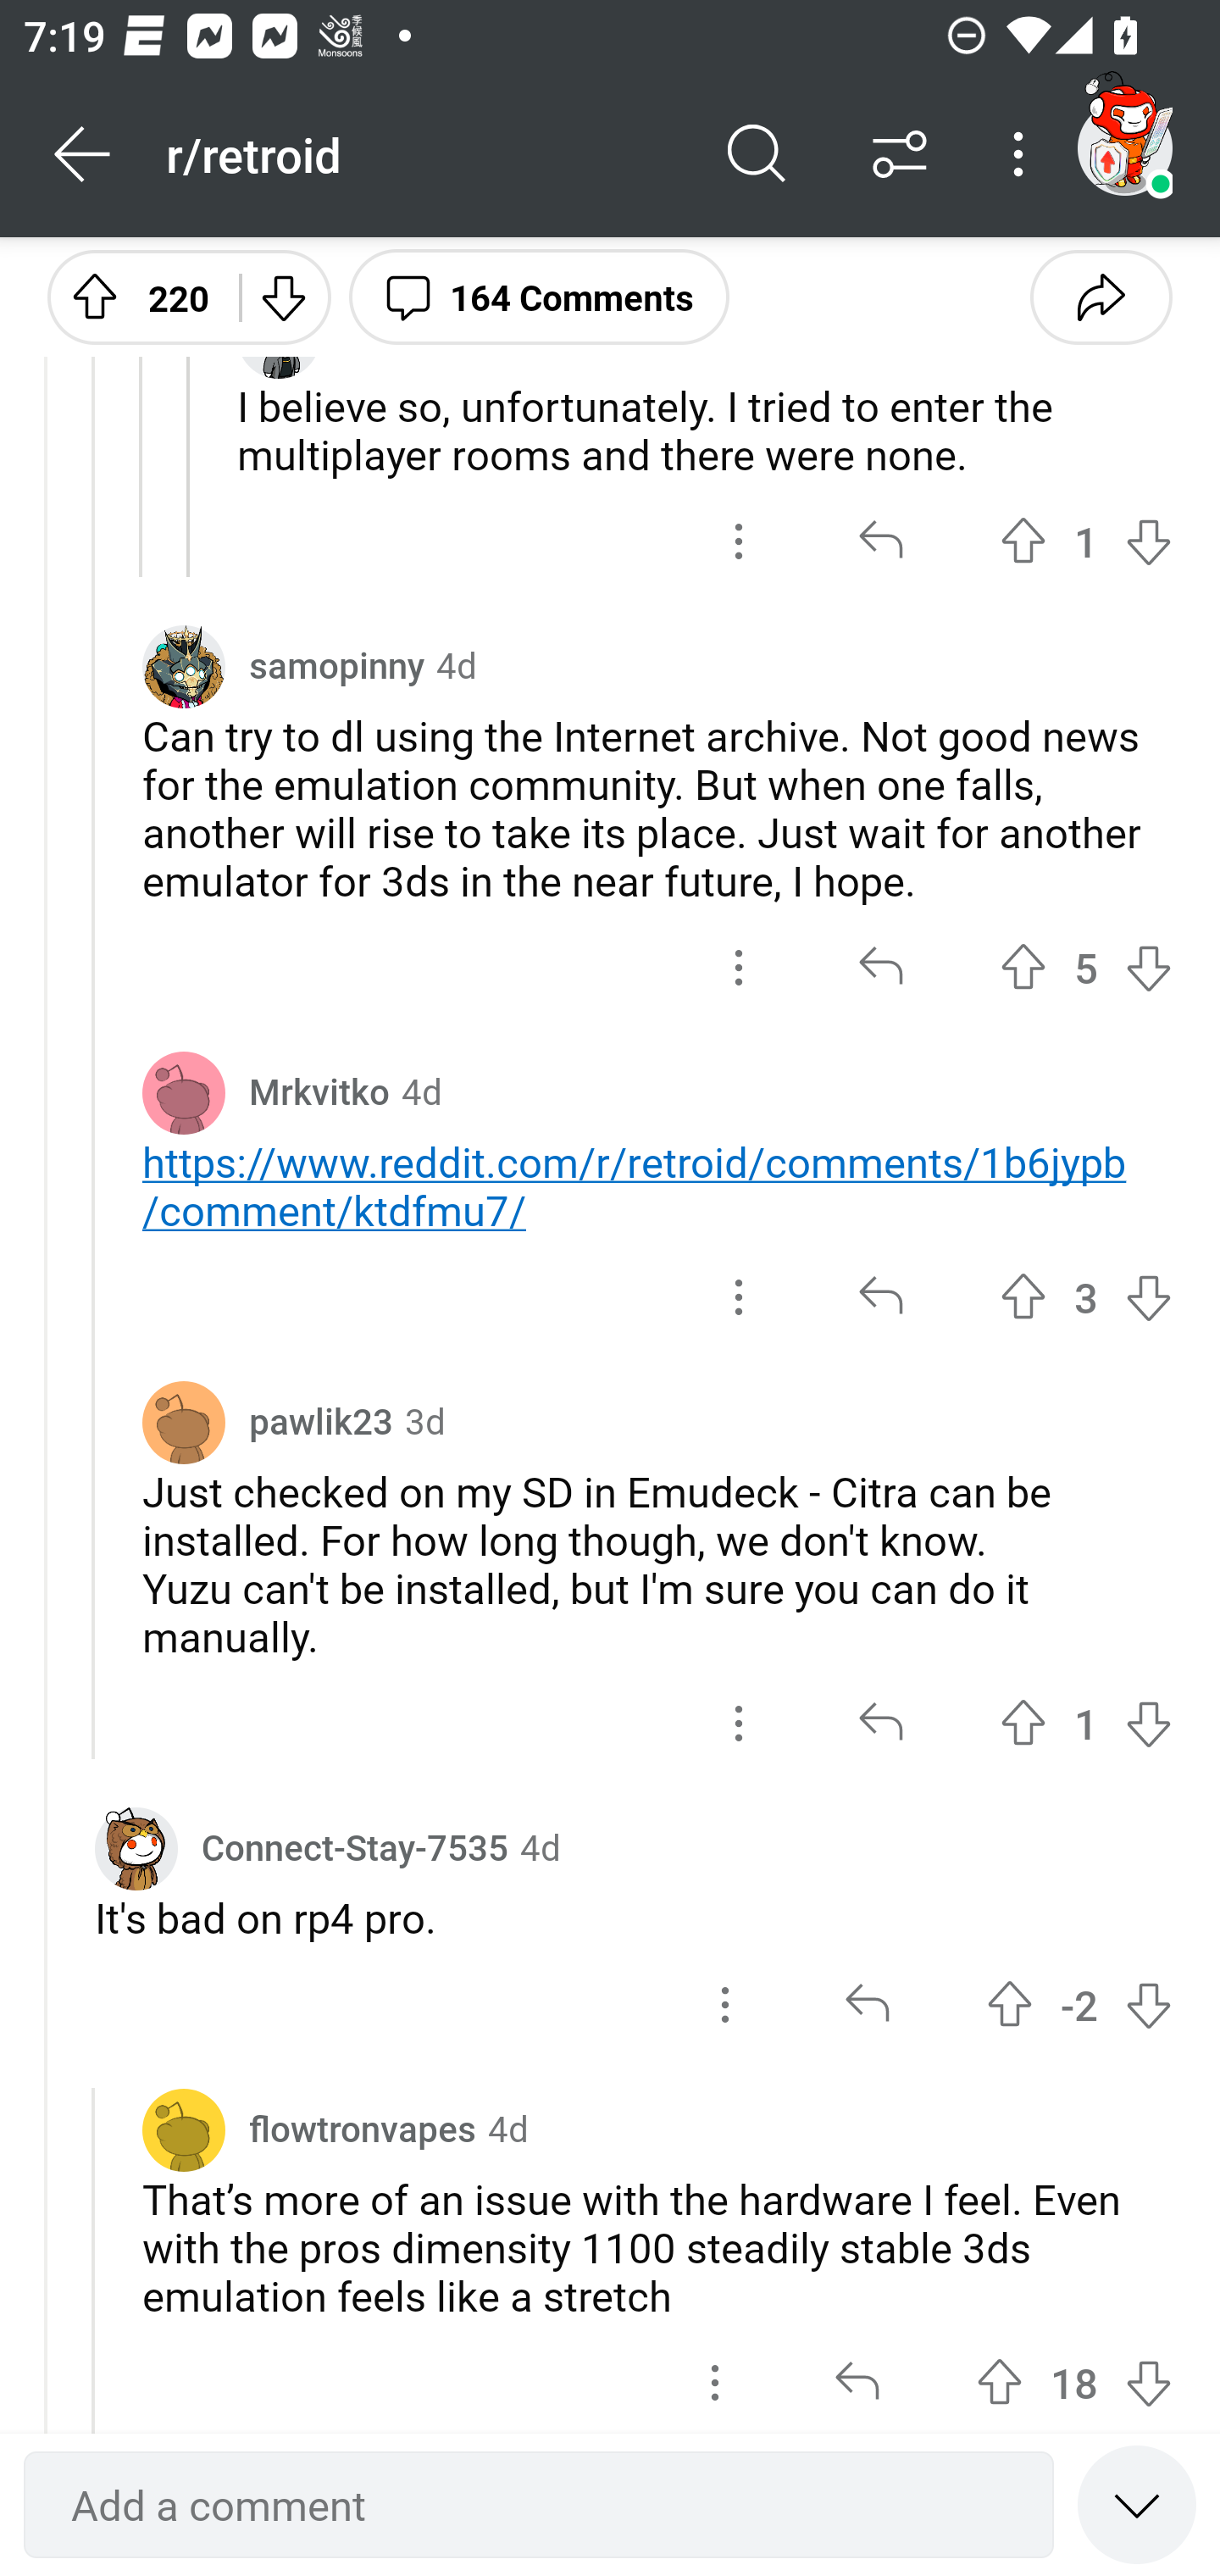 The image size is (1220, 2576). I want to click on Upvote 1 1 vote Downvote, so click(1086, 1723).